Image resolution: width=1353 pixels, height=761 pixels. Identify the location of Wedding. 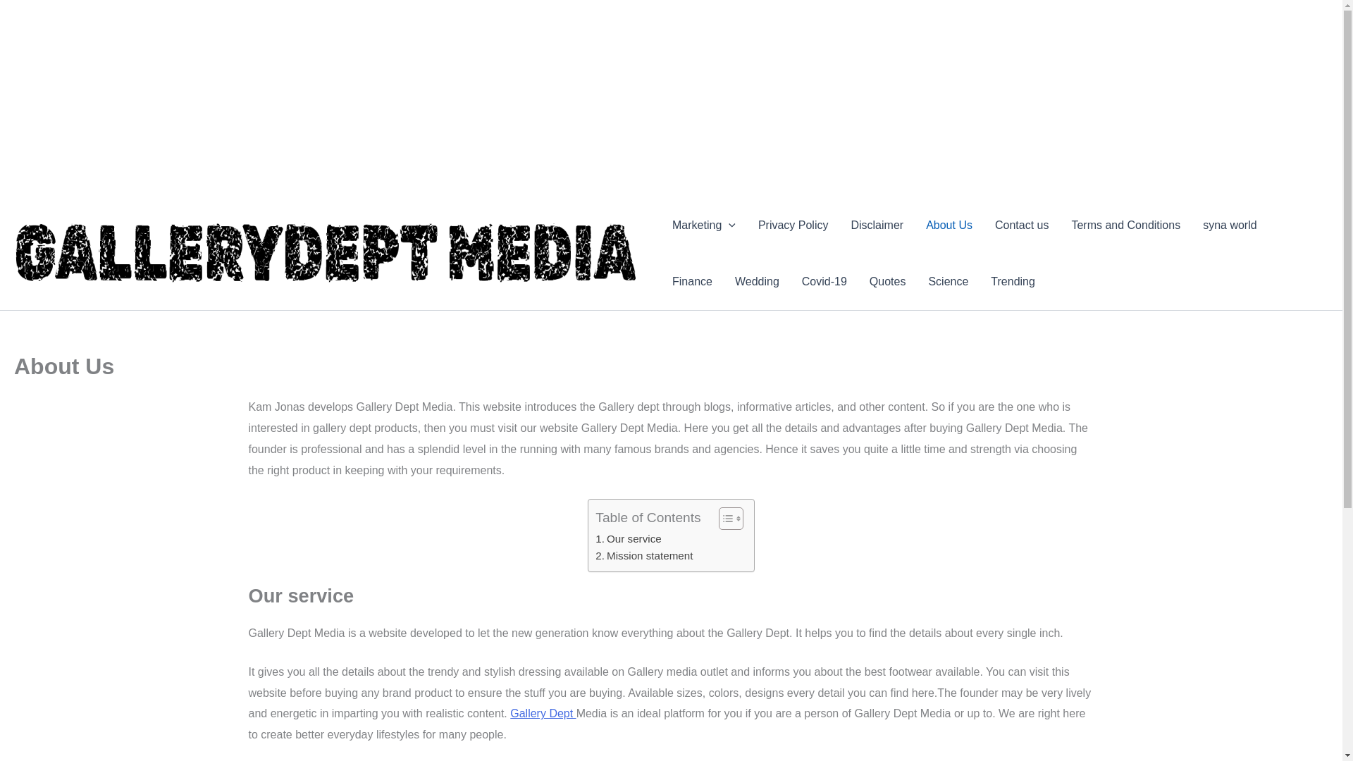
(757, 281).